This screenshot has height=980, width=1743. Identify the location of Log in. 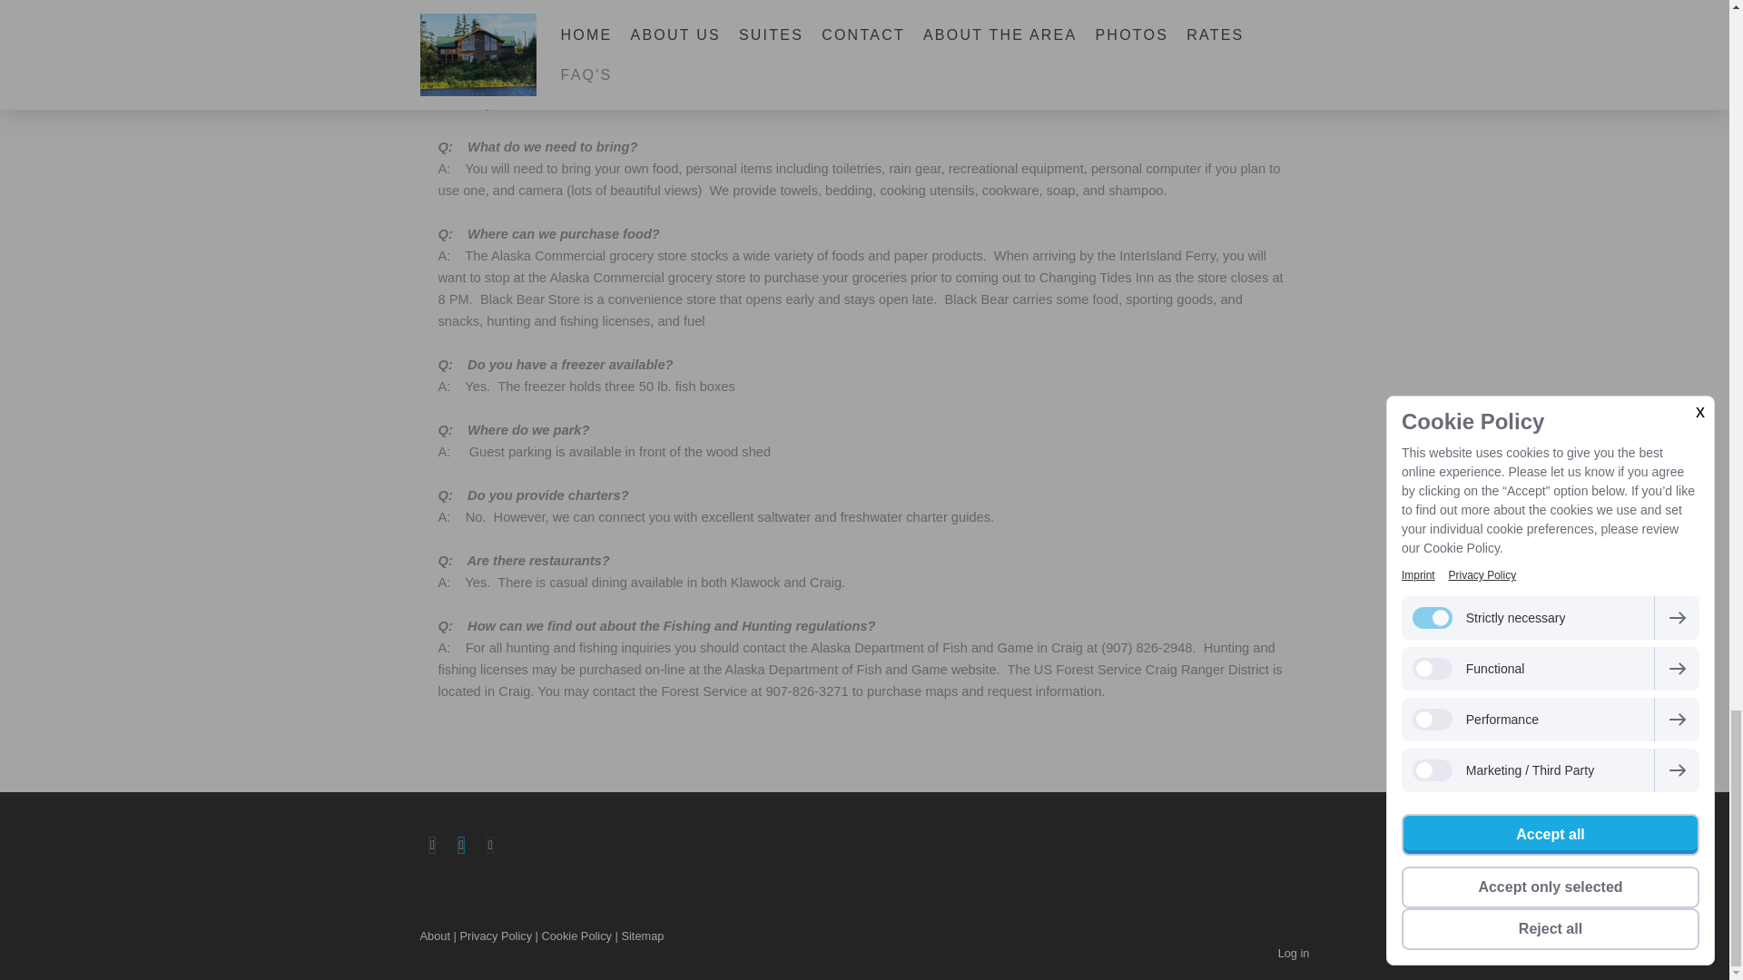
(1294, 953).